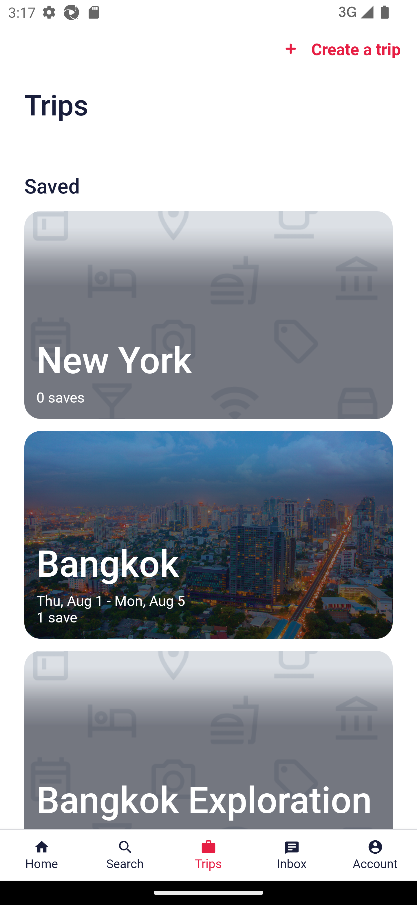 The width and height of the screenshot is (417, 905). Describe the element at coordinates (375, 855) in the screenshot. I see `Account Profile. Button` at that location.